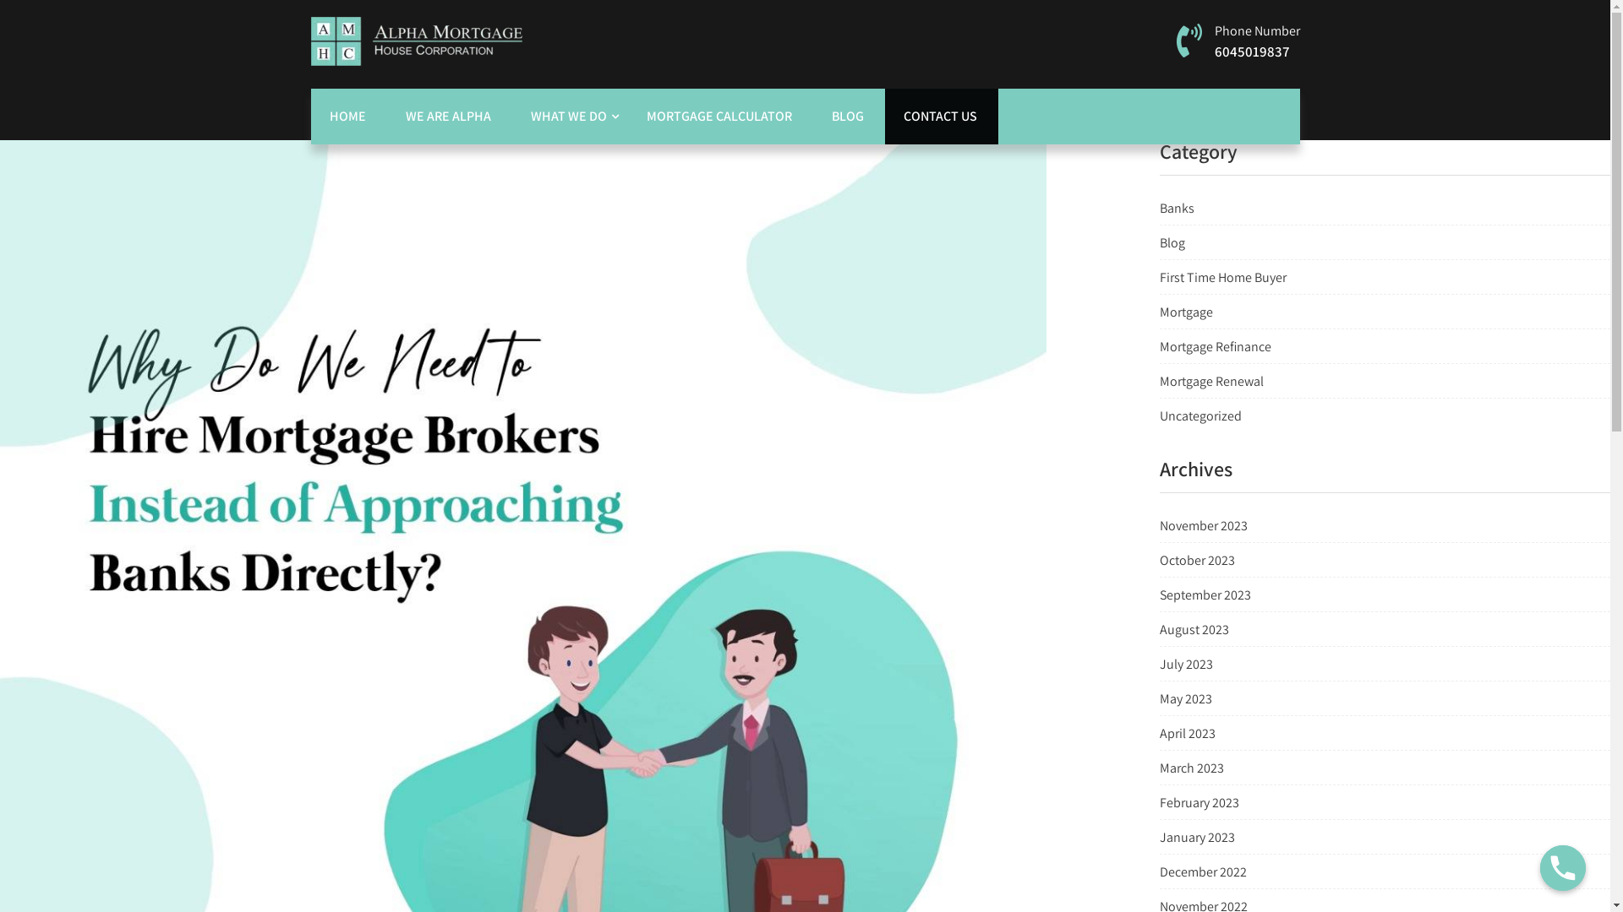 This screenshot has width=1623, height=912. I want to click on January 2023, so click(1197, 838).